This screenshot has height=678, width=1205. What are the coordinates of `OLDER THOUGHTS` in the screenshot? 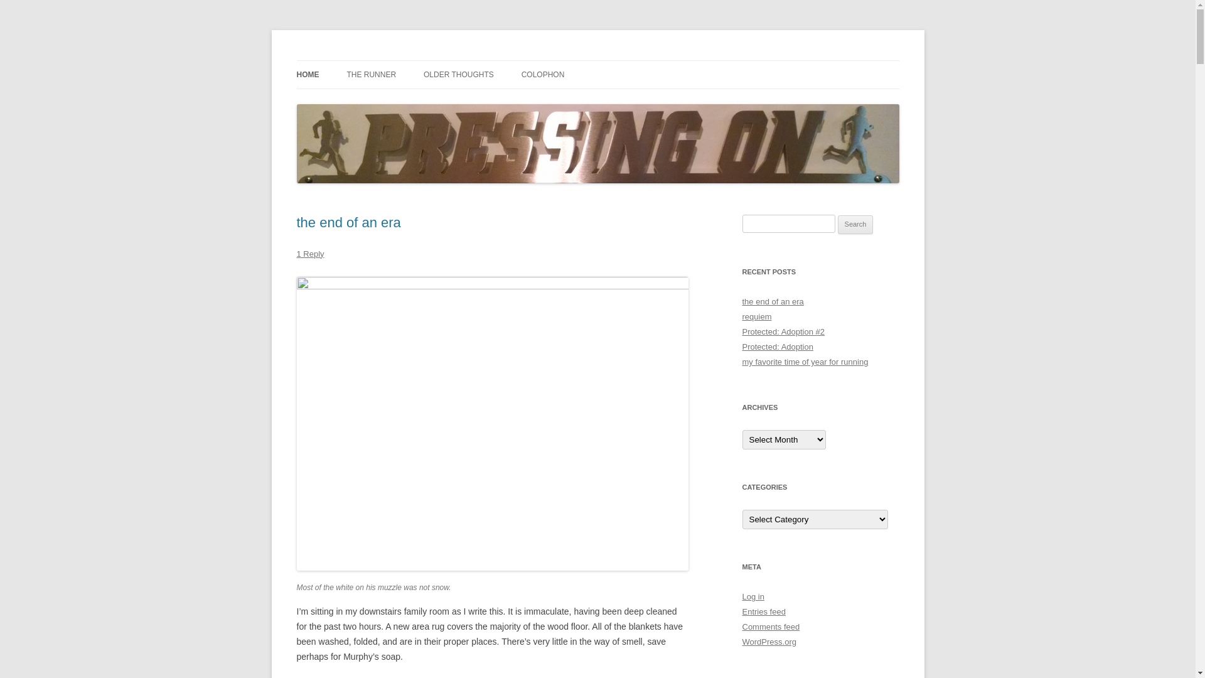 It's located at (459, 75).